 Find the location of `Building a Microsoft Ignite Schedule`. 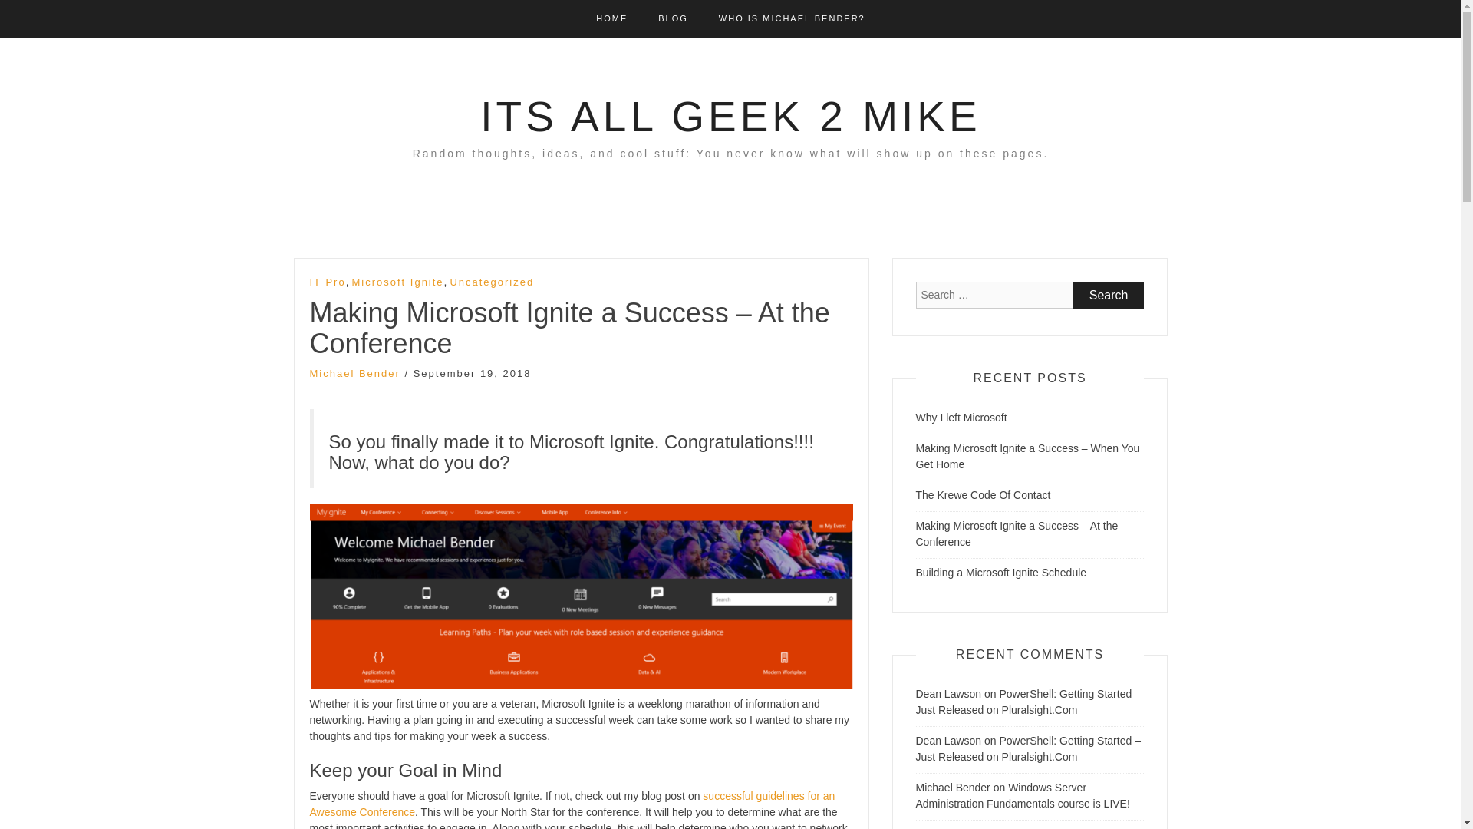

Building a Microsoft Ignite Schedule is located at coordinates (1001, 572).